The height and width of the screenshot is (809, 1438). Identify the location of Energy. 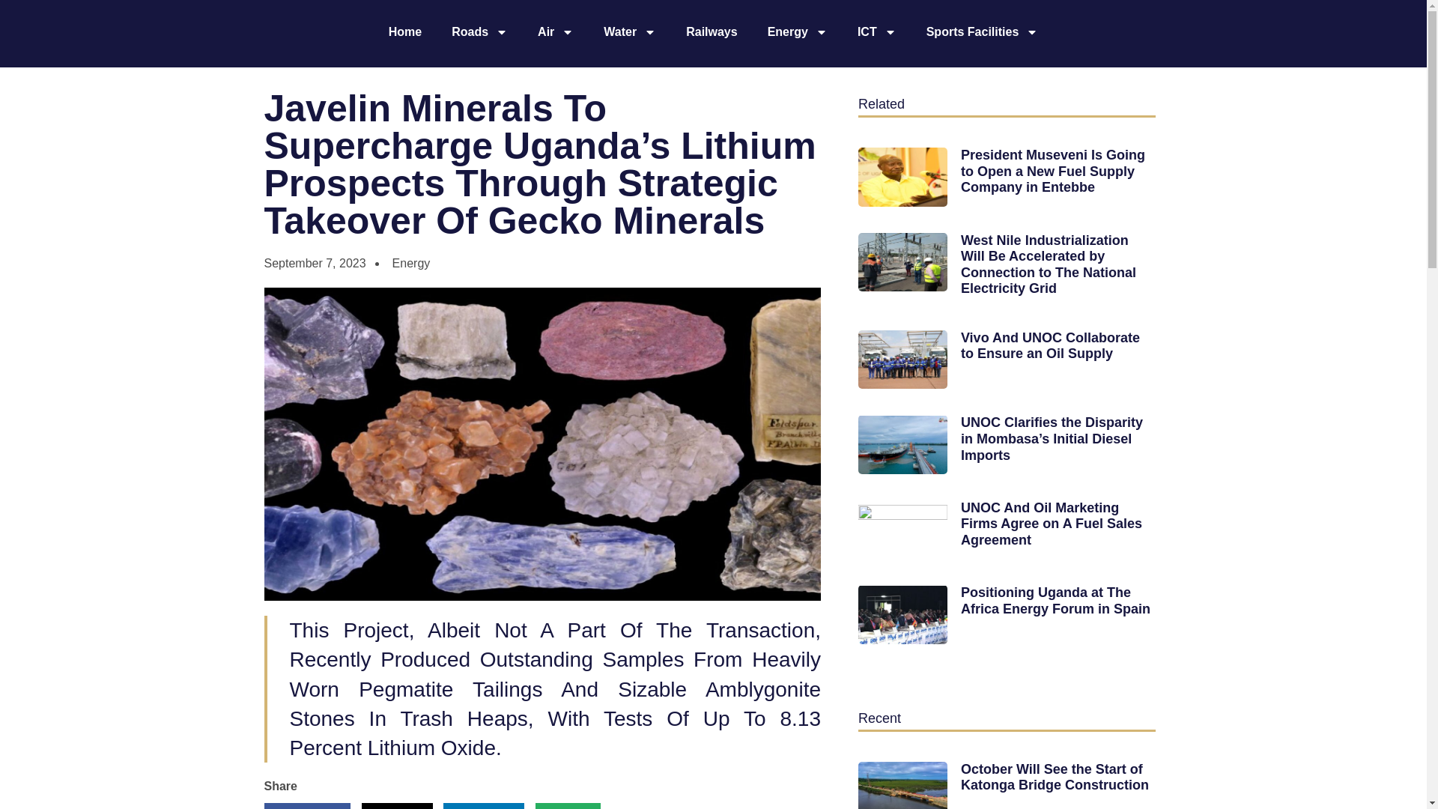
(797, 31).